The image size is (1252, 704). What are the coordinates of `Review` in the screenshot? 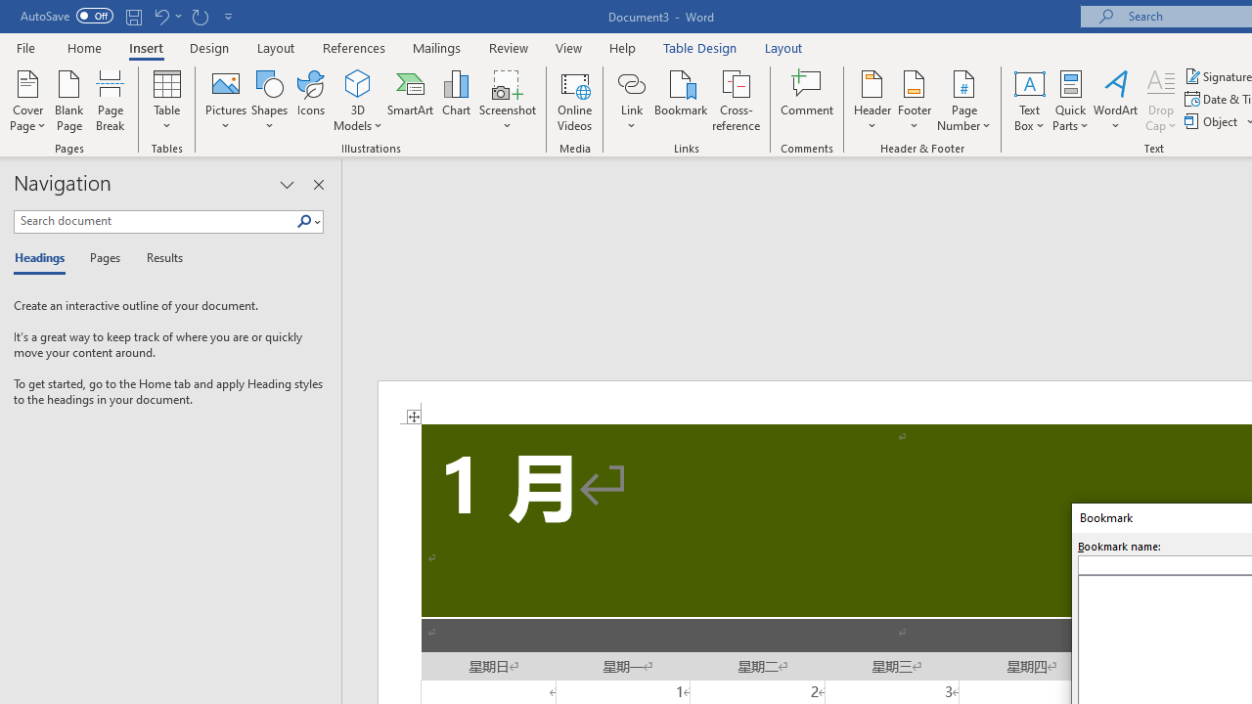 It's located at (509, 47).